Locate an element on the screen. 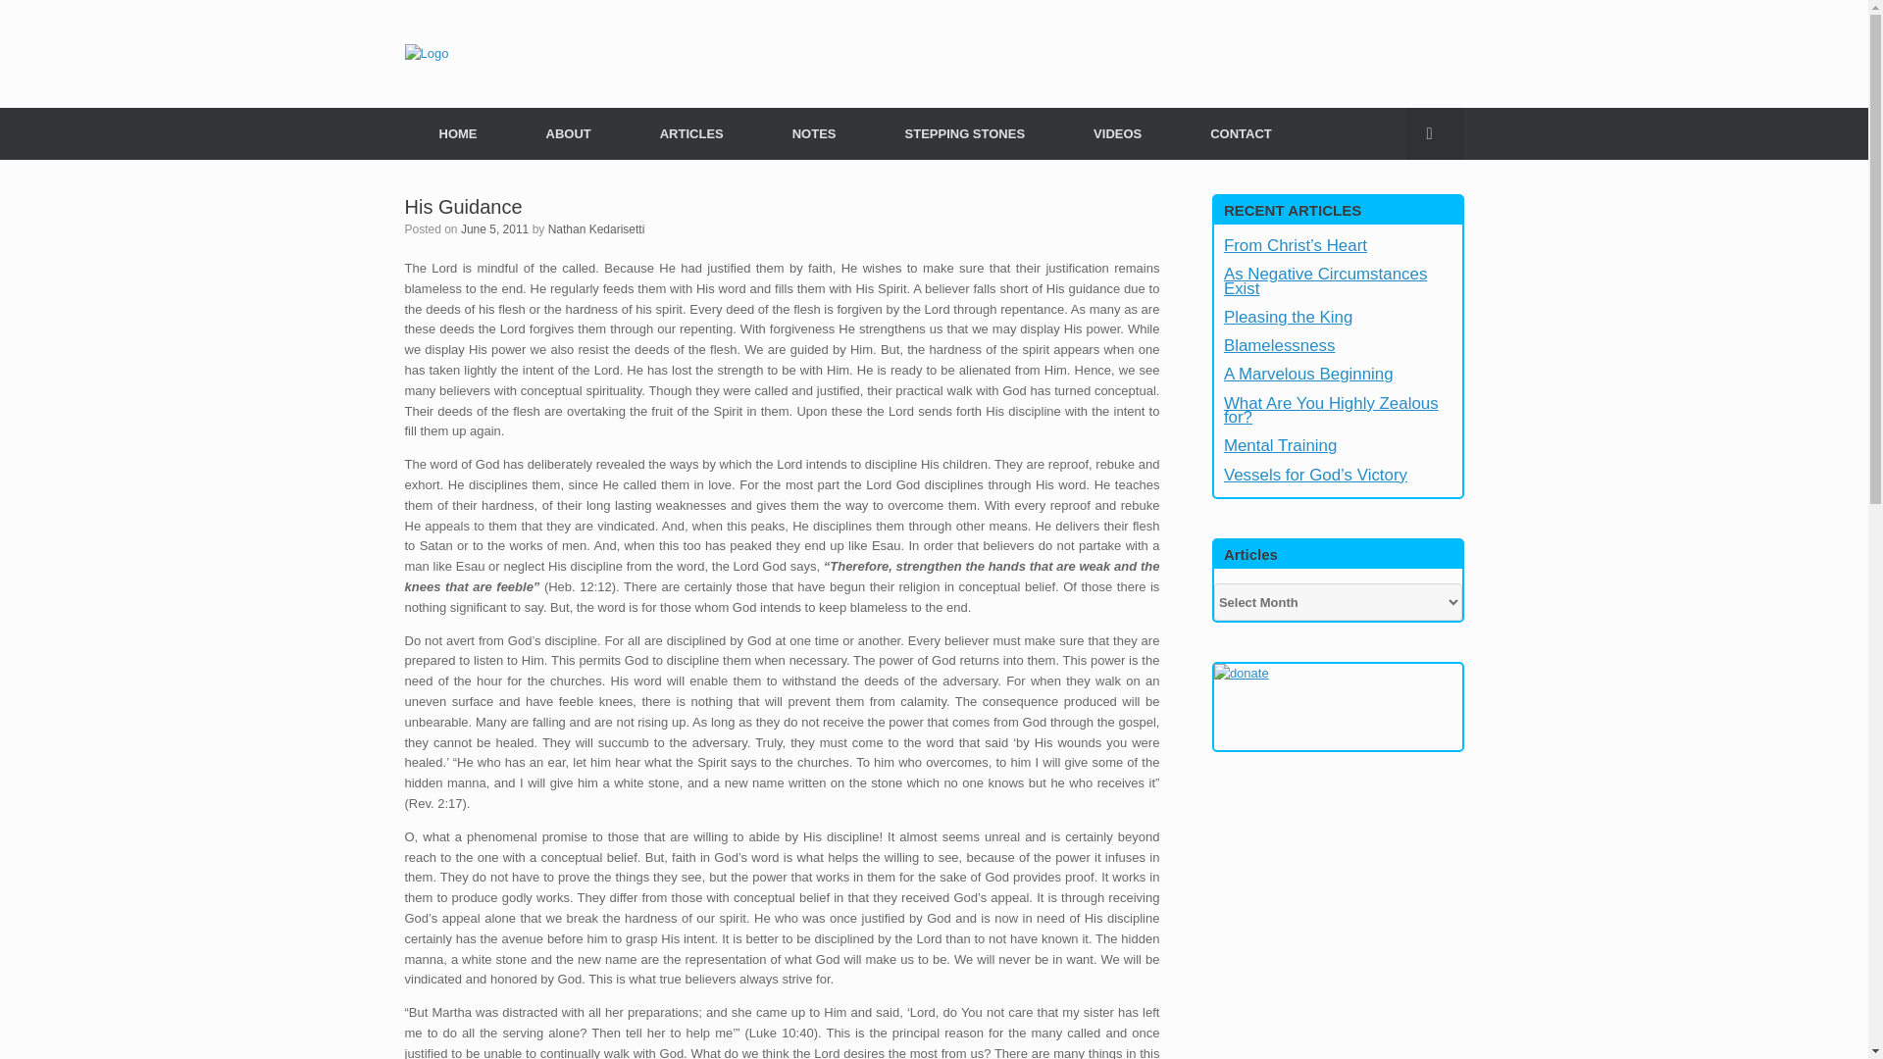  Pleasing the King is located at coordinates (1288, 317).